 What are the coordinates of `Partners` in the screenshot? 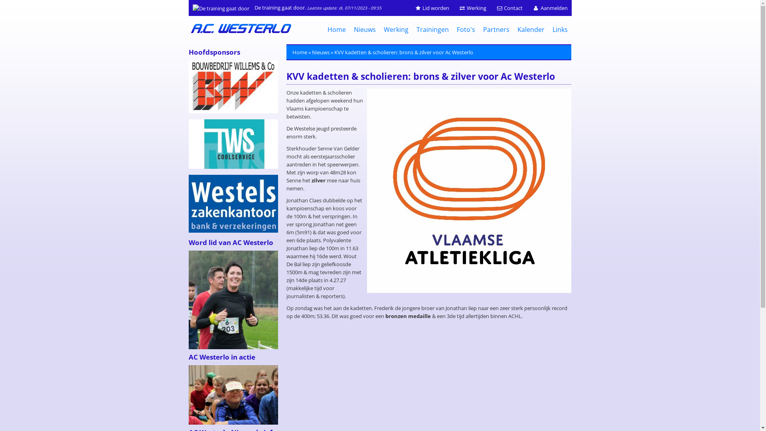 It's located at (496, 30).